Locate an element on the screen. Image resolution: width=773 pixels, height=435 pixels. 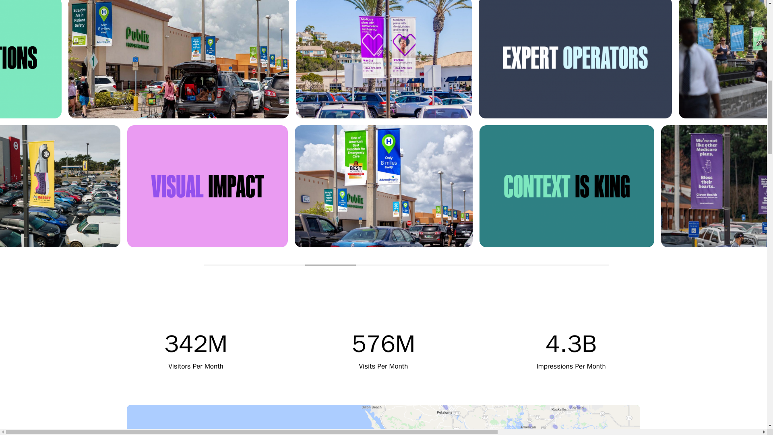
Next Image is located at coordinates (192, 265).